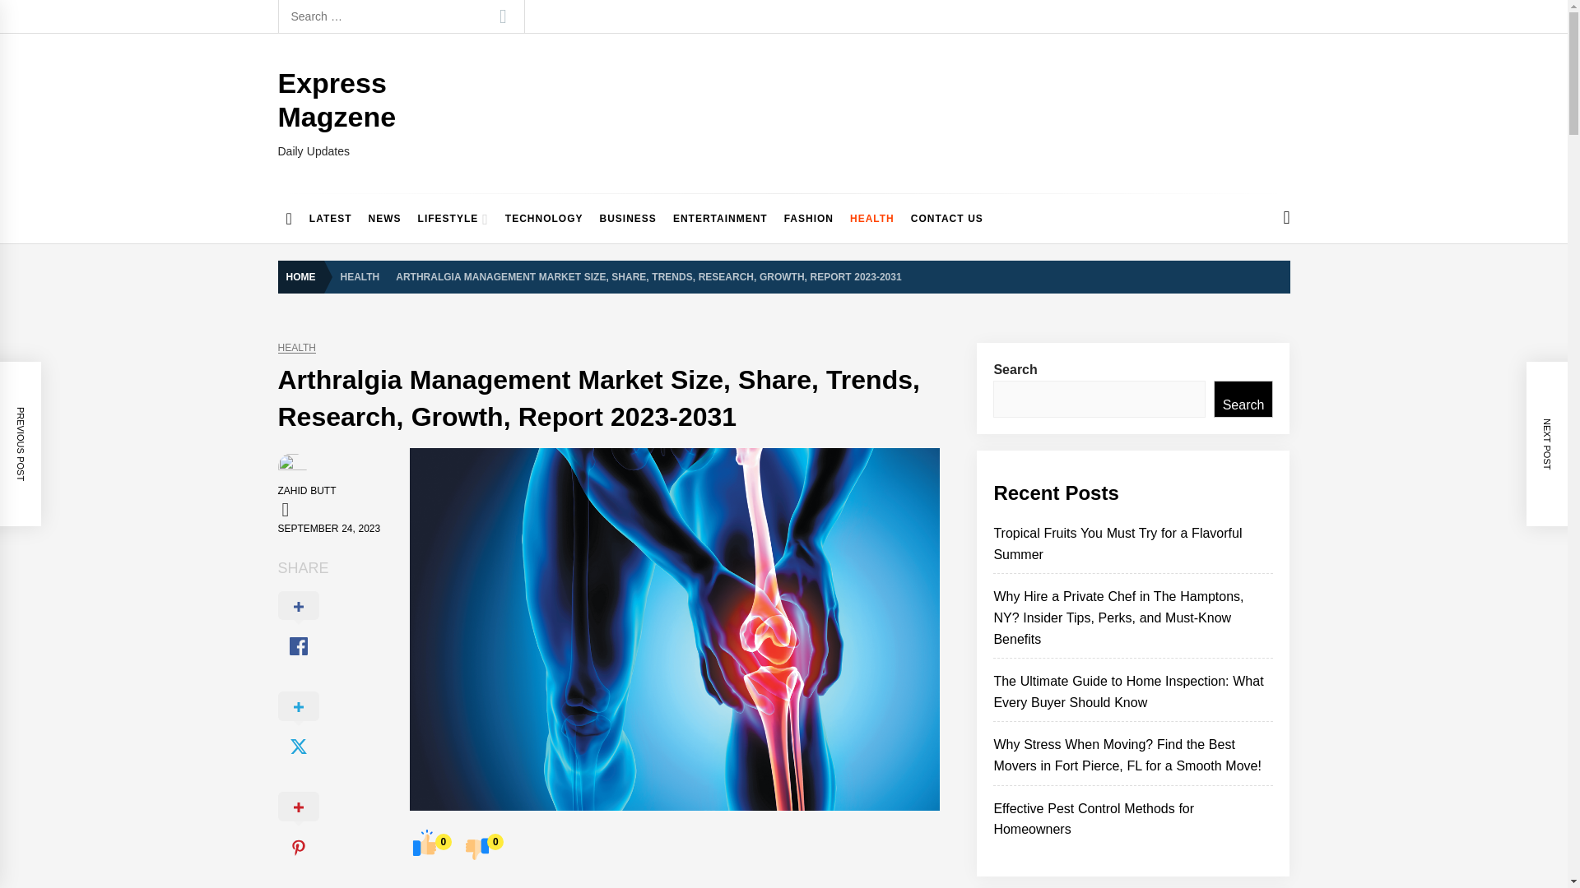 This screenshot has width=1580, height=888. What do you see at coordinates (872, 219) in the screenshot?
I see `HEALTH` at bounding box center [872, 219].